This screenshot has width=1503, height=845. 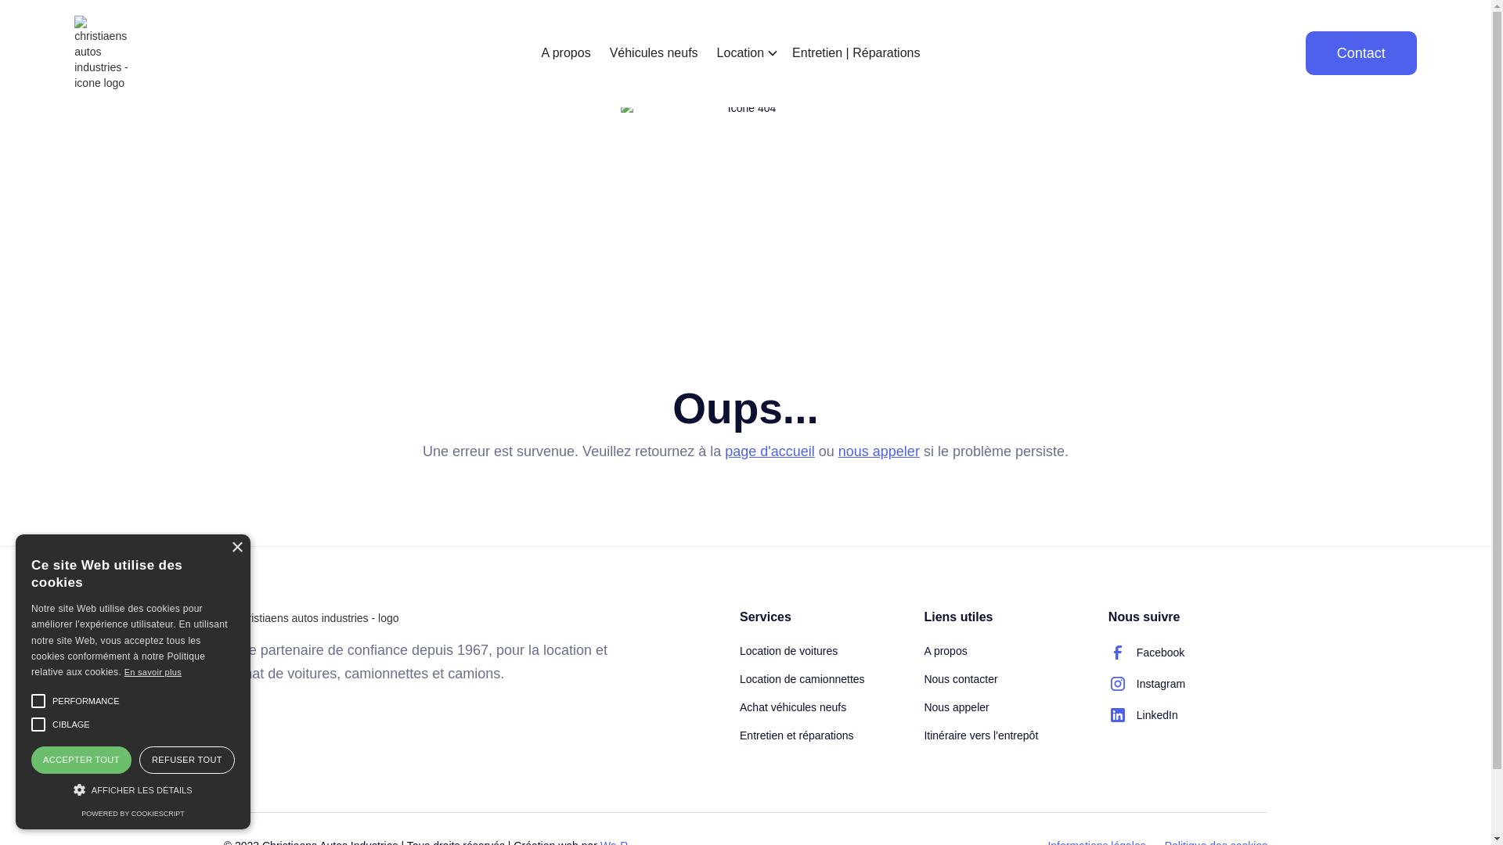 What do you see at coordinates (802, 679) in the screenshot?
I see `Location de camionnettes` at bounding box center [802, 679].